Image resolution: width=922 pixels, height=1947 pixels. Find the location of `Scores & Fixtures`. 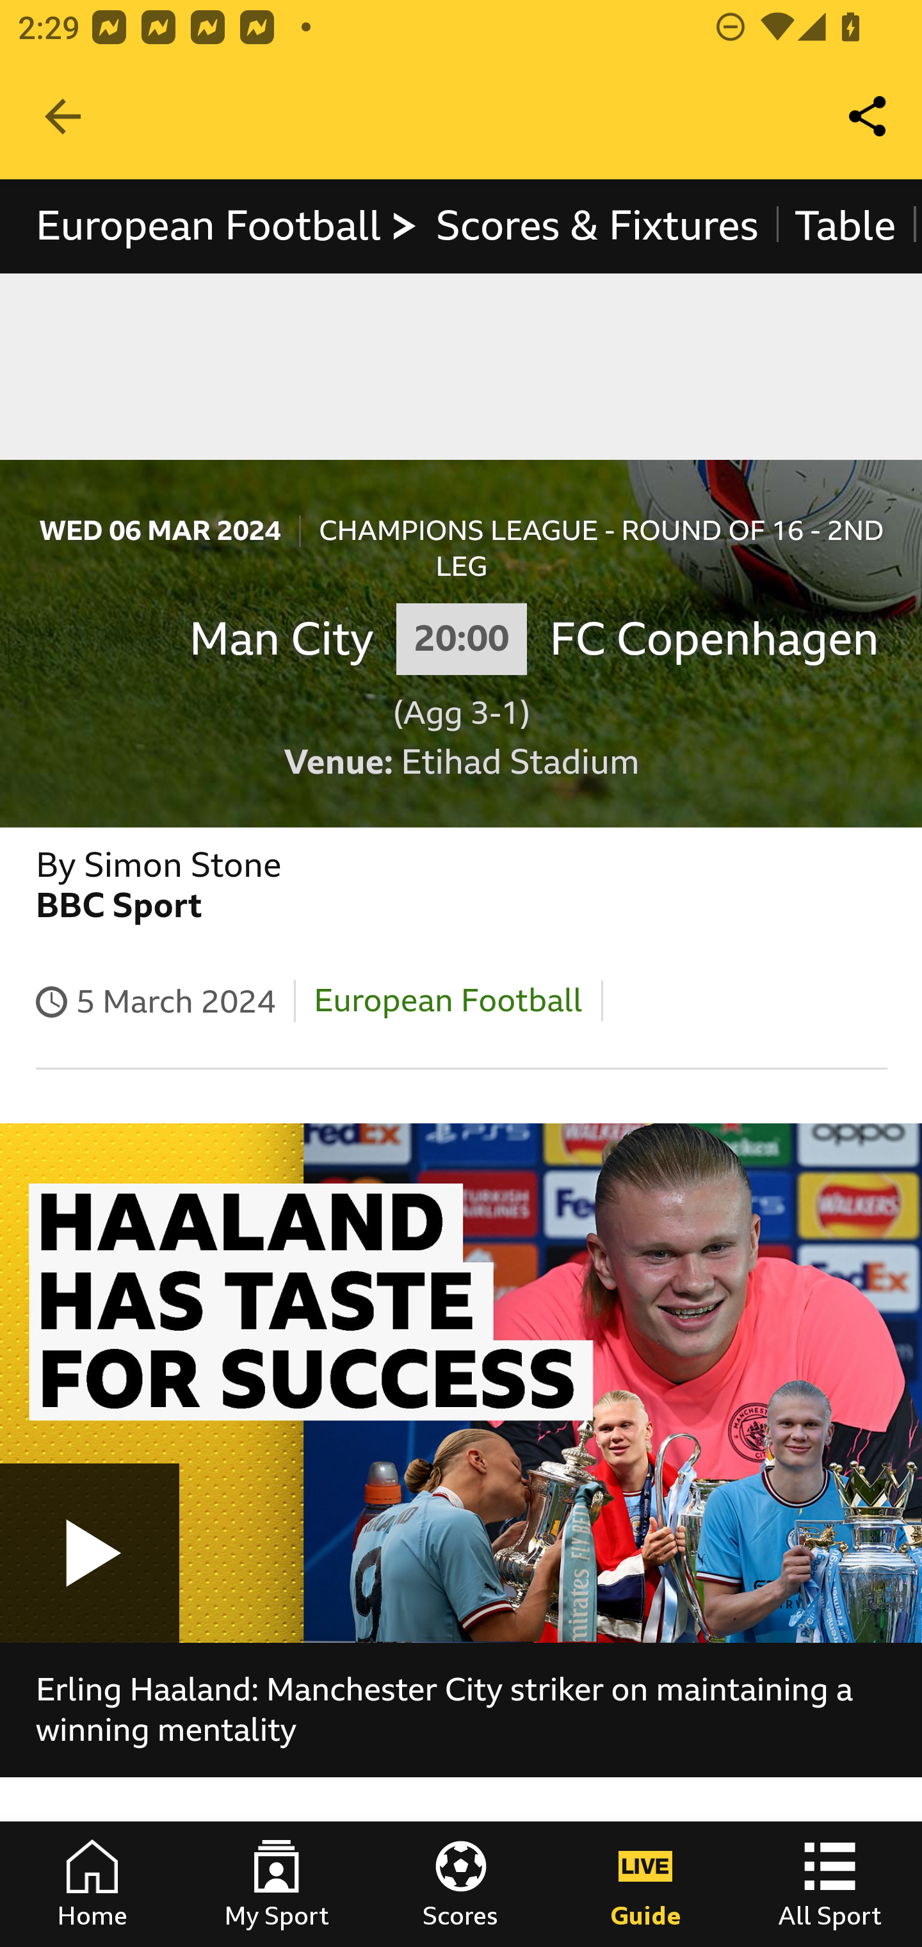

Scores & Fixtures is located at coordinates (597, 225).